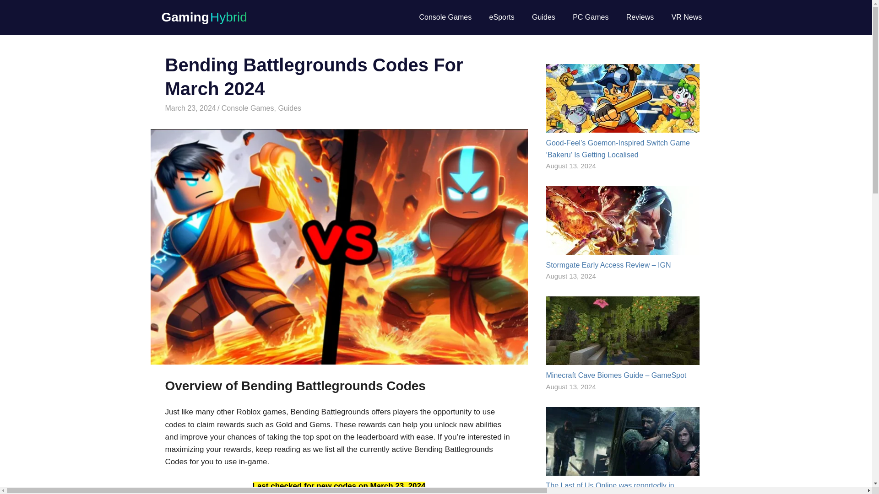 The image size is (879, 494). What do you see at coordinates (543, 17) in the screenshot?
I see `Guides` at bounding box center [543, 17].